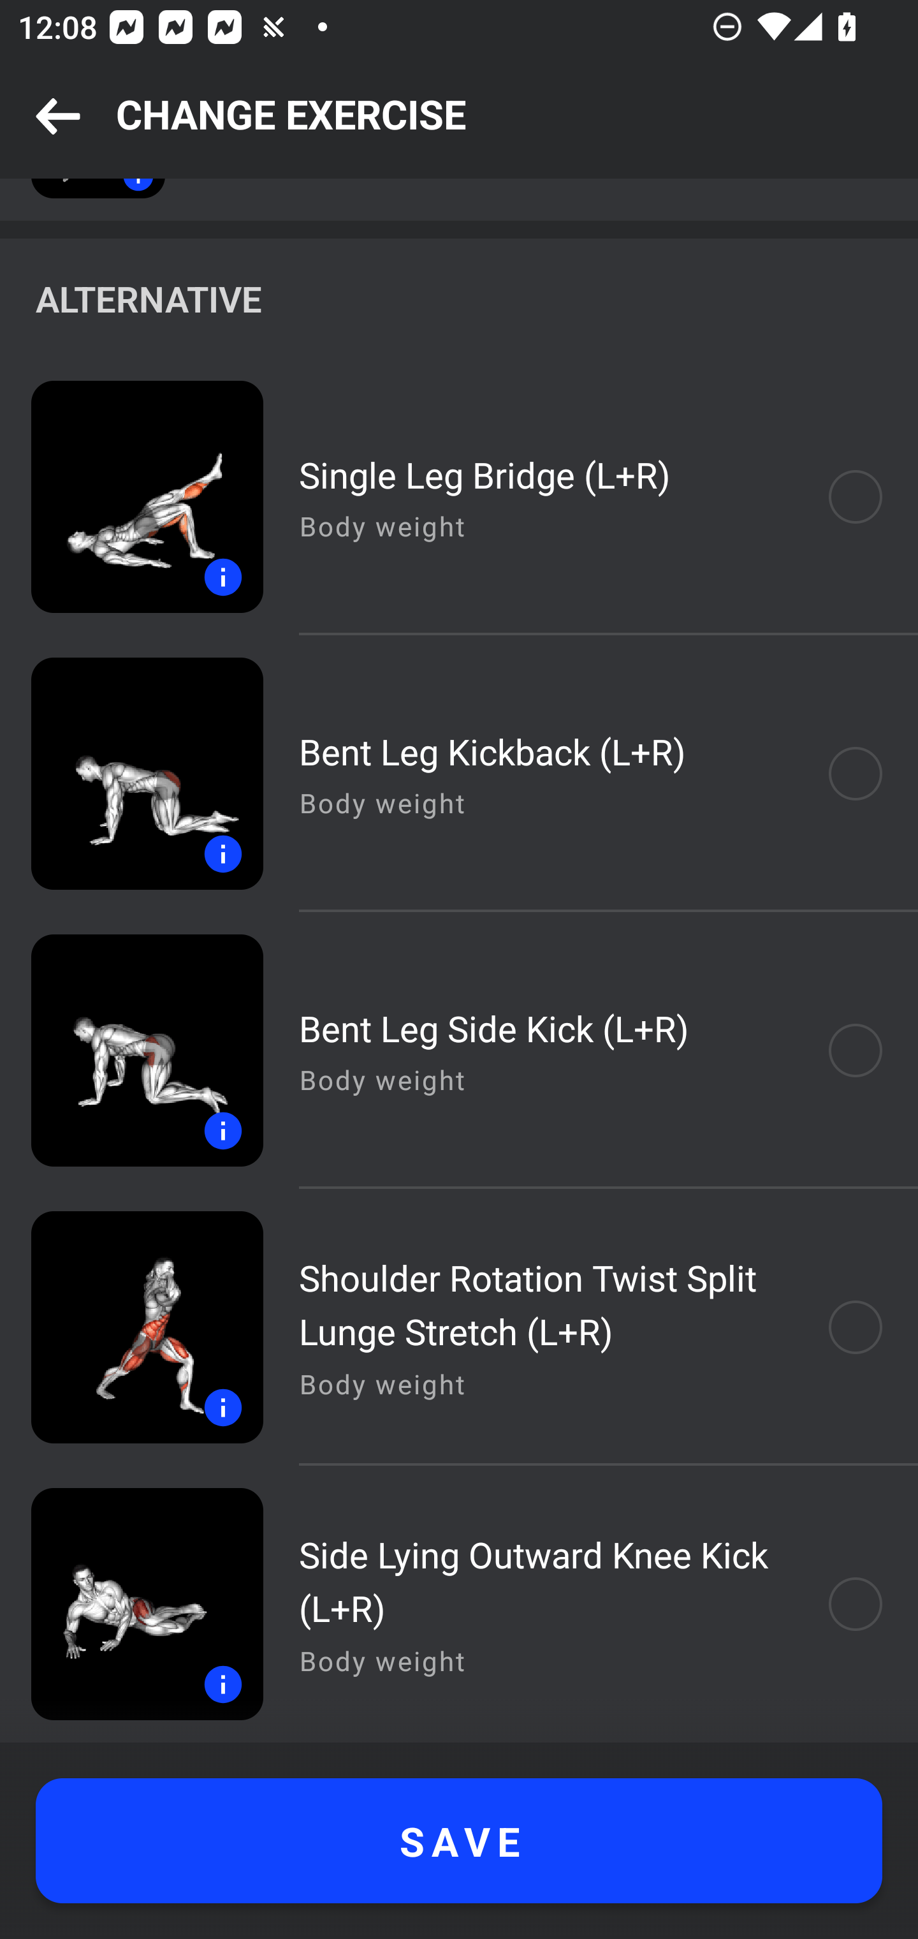  What do you see at coordinates (459, 773) in the screenshot?
I see `details Bent Leg Kickback (L+R) Body weight` at bounding box center [459, 773].